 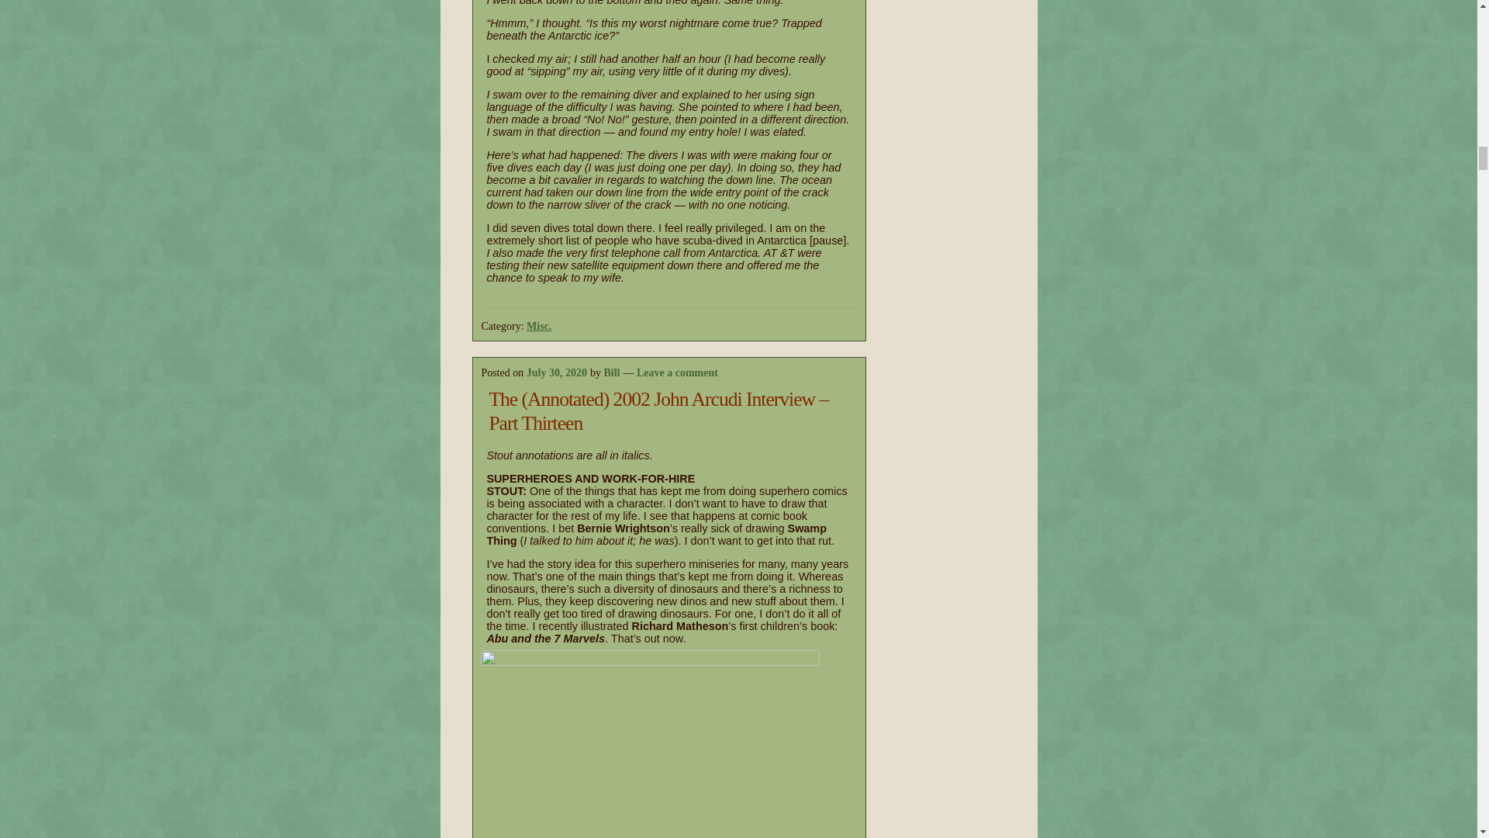 I want to click on Leave a comment, so click(x=677, y=372).